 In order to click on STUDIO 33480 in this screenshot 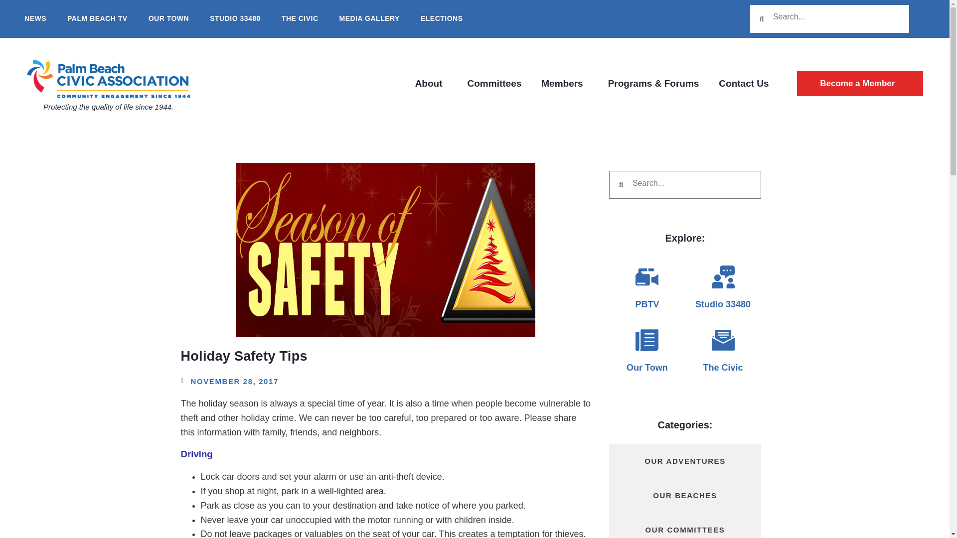, I will do `click(235, 19)`.